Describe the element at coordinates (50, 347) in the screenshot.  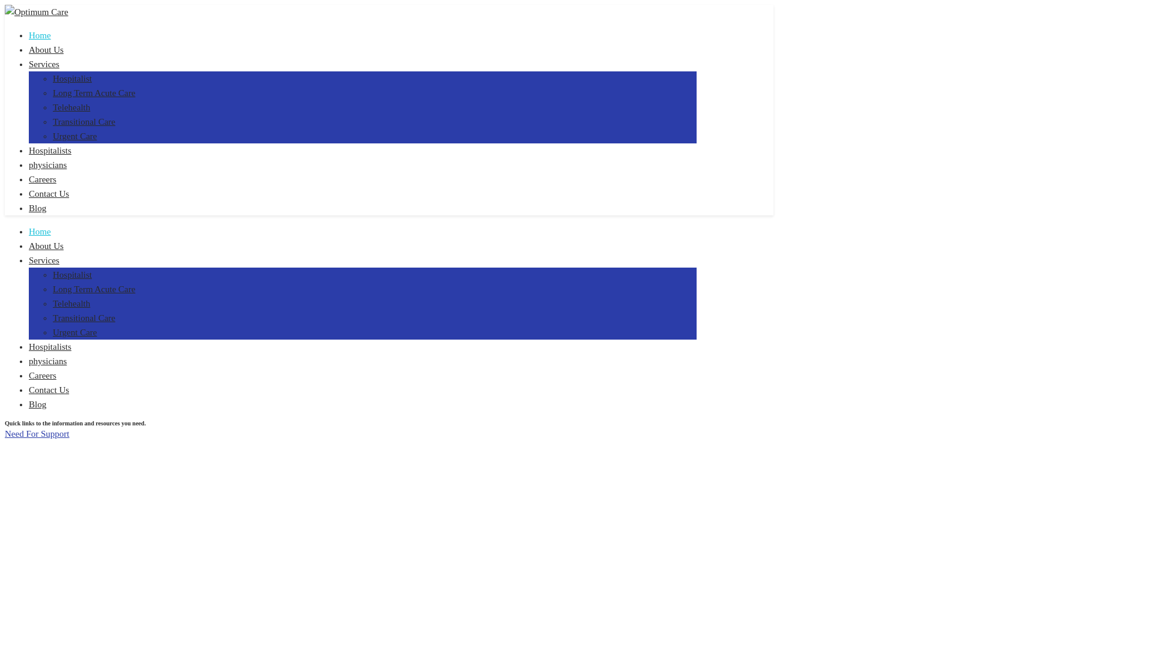
I see `Hospitalists` at that location.